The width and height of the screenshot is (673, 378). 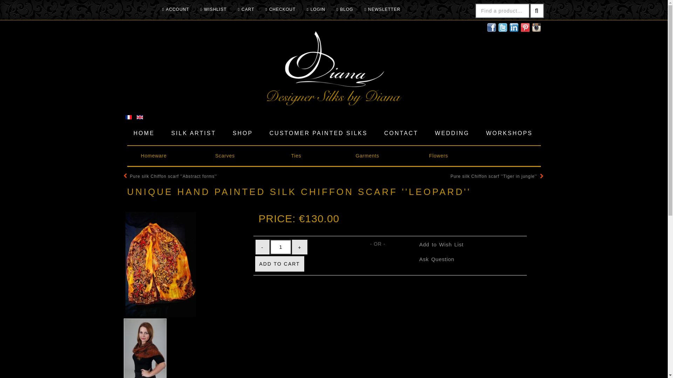 I want to click on CHECKOUT, so click(x=281, y=9).